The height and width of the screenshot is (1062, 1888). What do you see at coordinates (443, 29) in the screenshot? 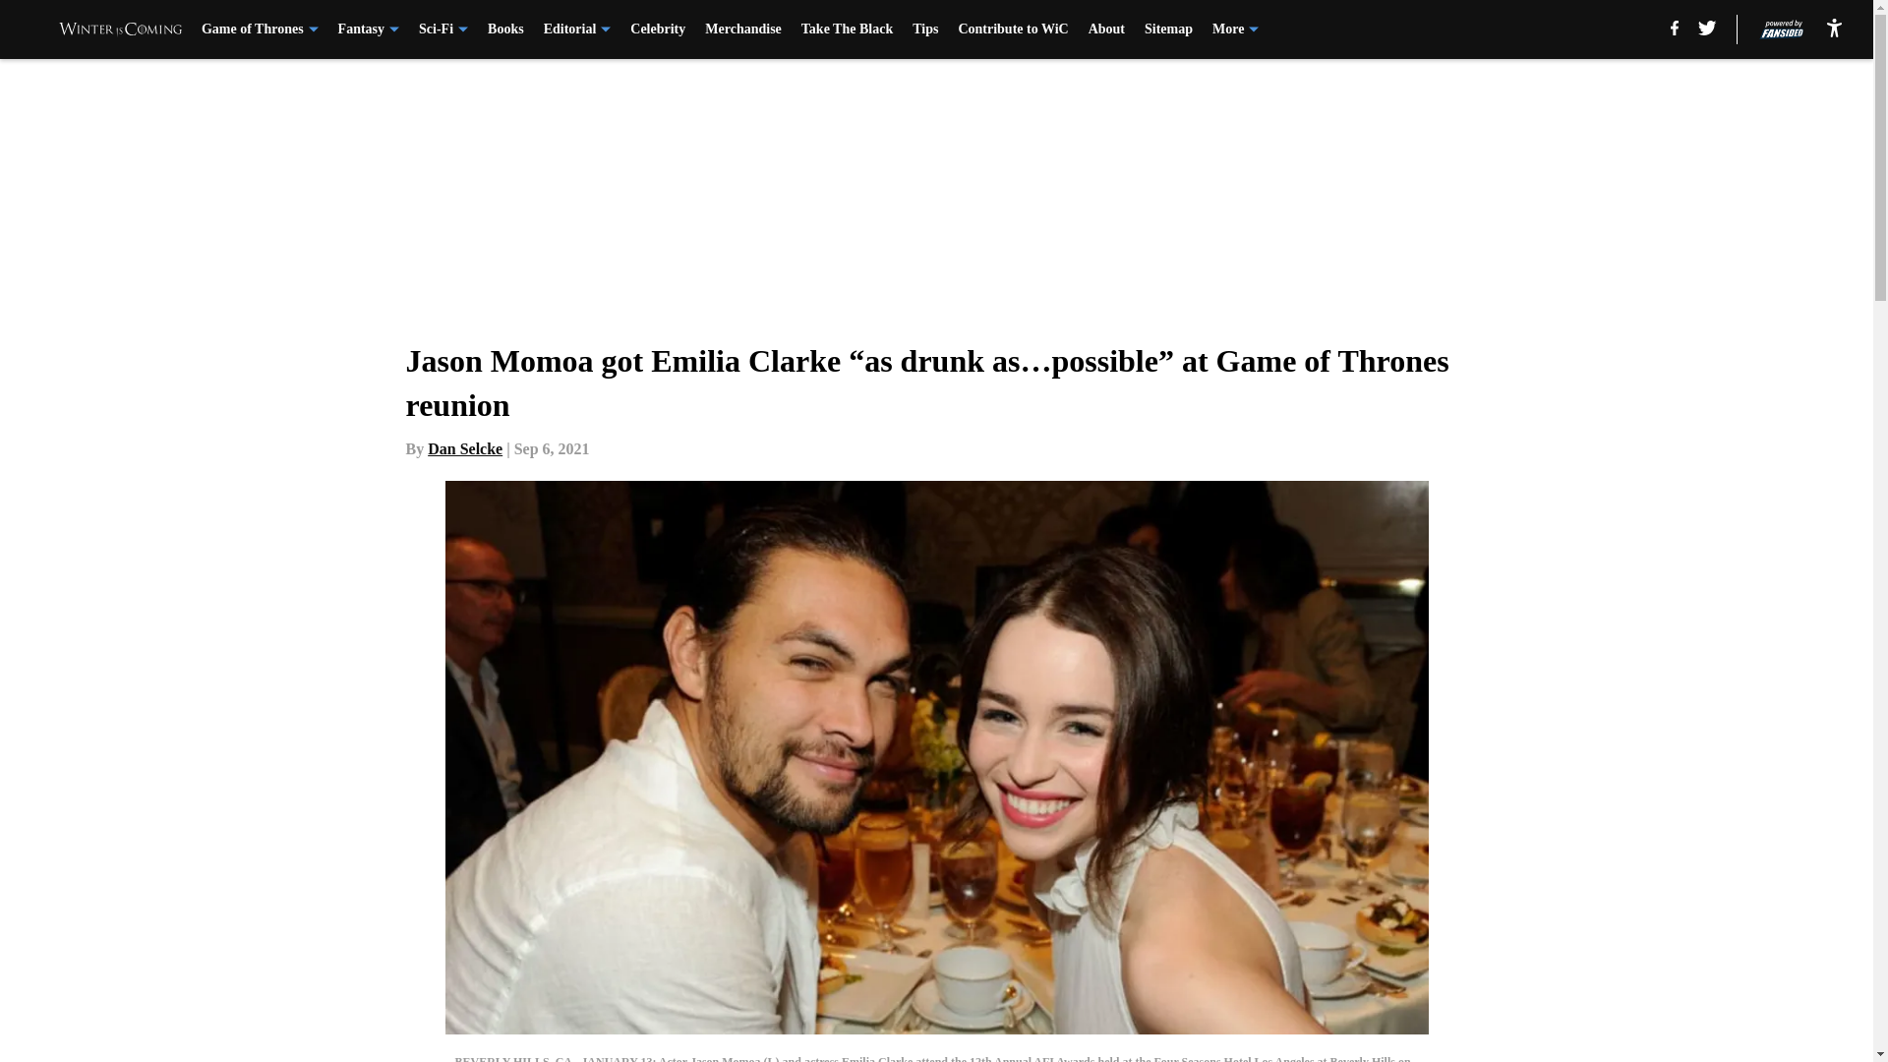
I see `Sci-Fi` at bounding box center [443, 29].